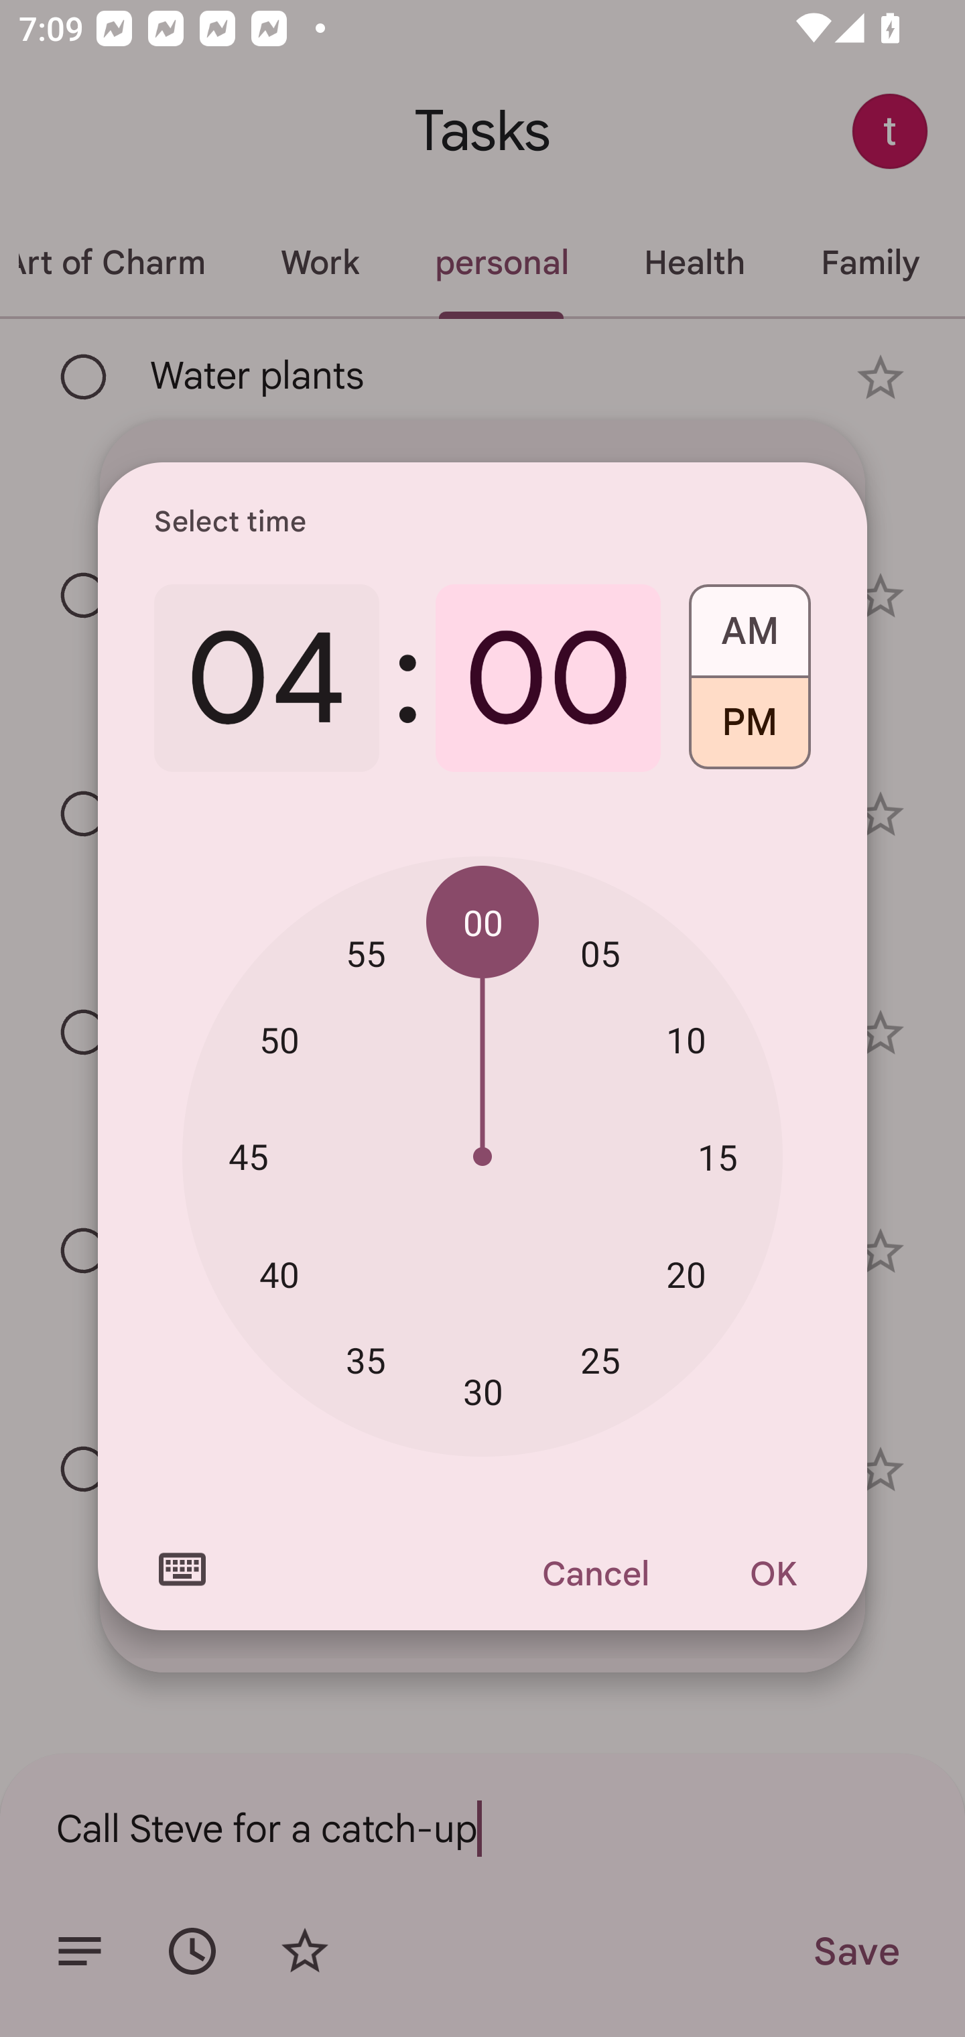 This screenshot has width=965, height=2037. What do you see at coordinates (749, 732) in the screenshot?
I see `PM` at bounding box center [749, 732].